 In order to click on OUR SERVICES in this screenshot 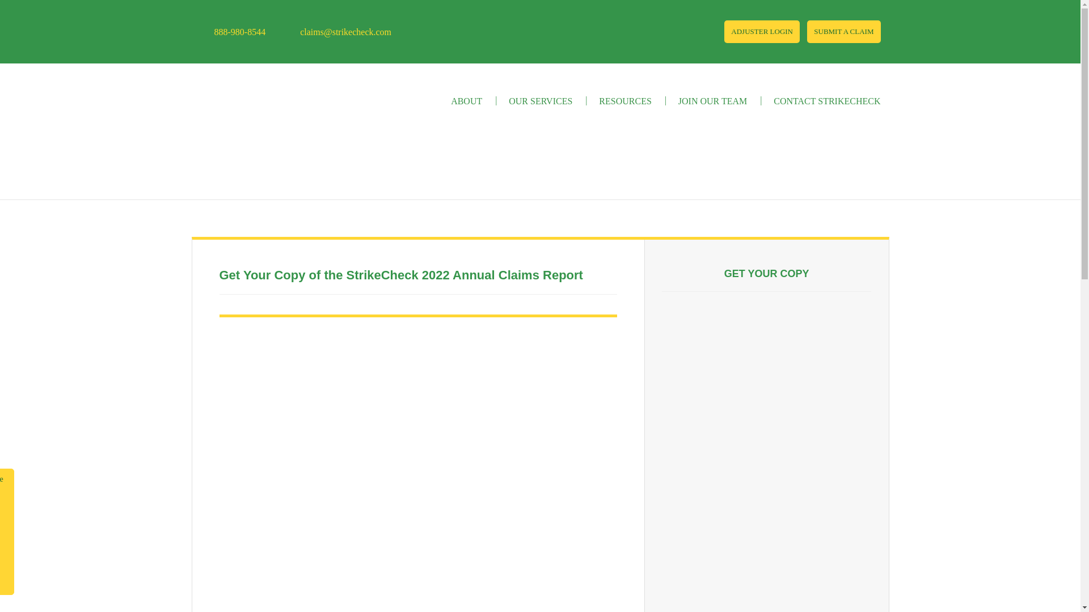, I will do `click(540, 101)`.